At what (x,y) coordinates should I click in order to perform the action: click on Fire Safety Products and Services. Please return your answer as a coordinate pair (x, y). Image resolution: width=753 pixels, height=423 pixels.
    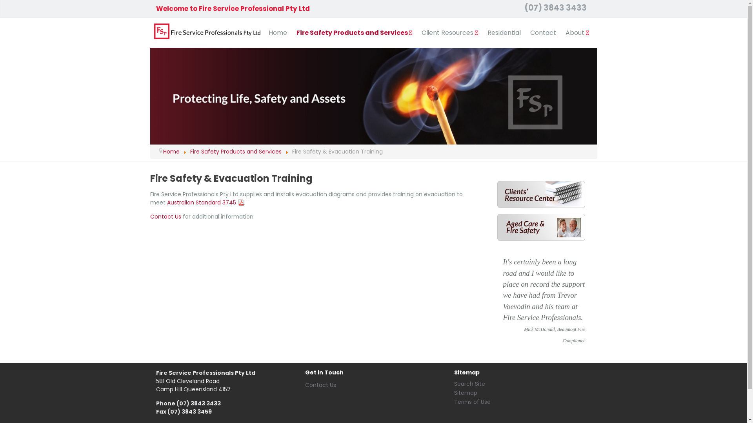
    Looking at the image, I should click on (235, 152).